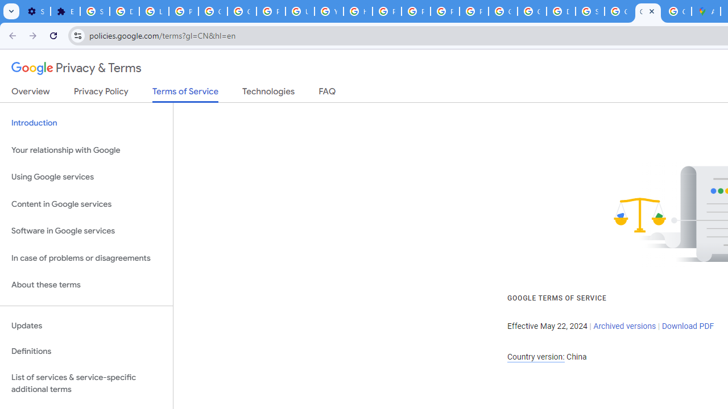  Describe the element at coordinates (86, 231) in the screenshot. I see `Software in Google services` at that location.